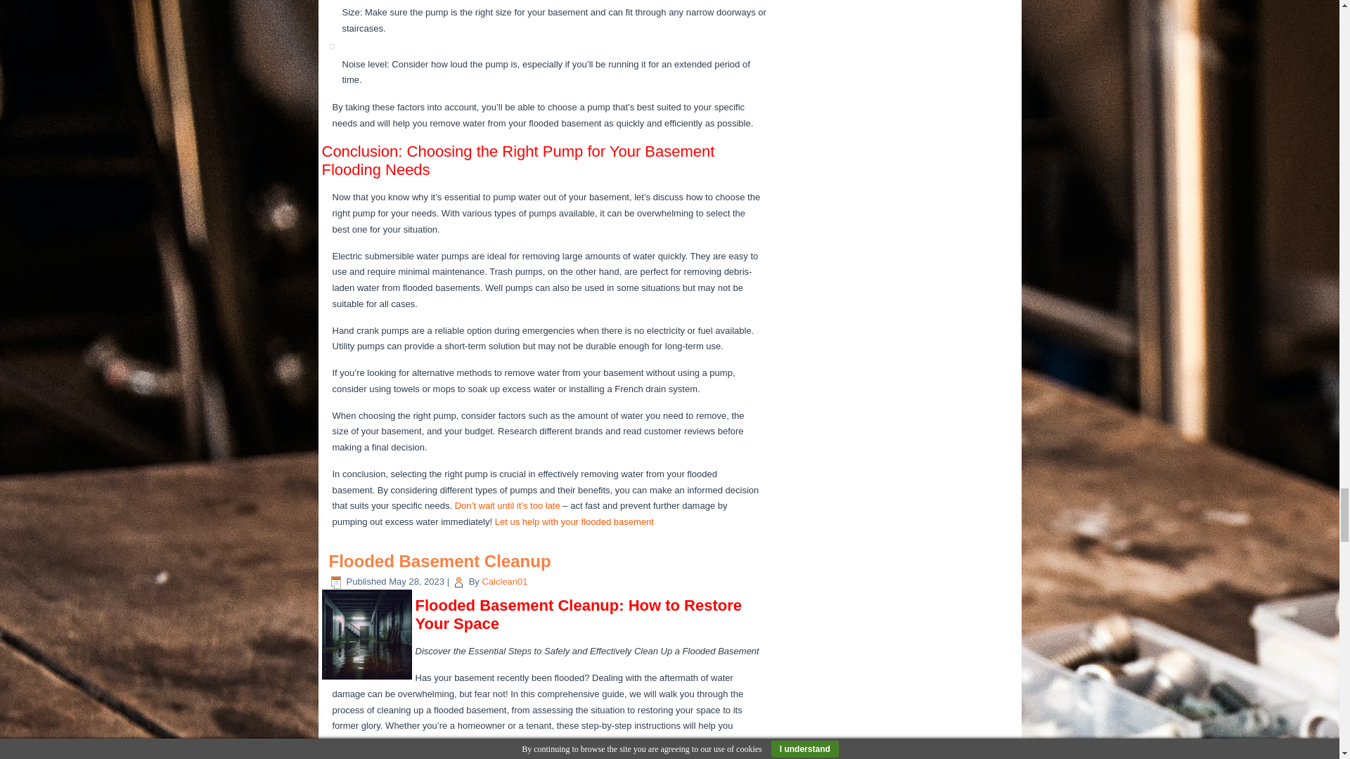 The width and height of the screenshot is (1350, 759). I want to click on Calclean01, so click(505, 580).